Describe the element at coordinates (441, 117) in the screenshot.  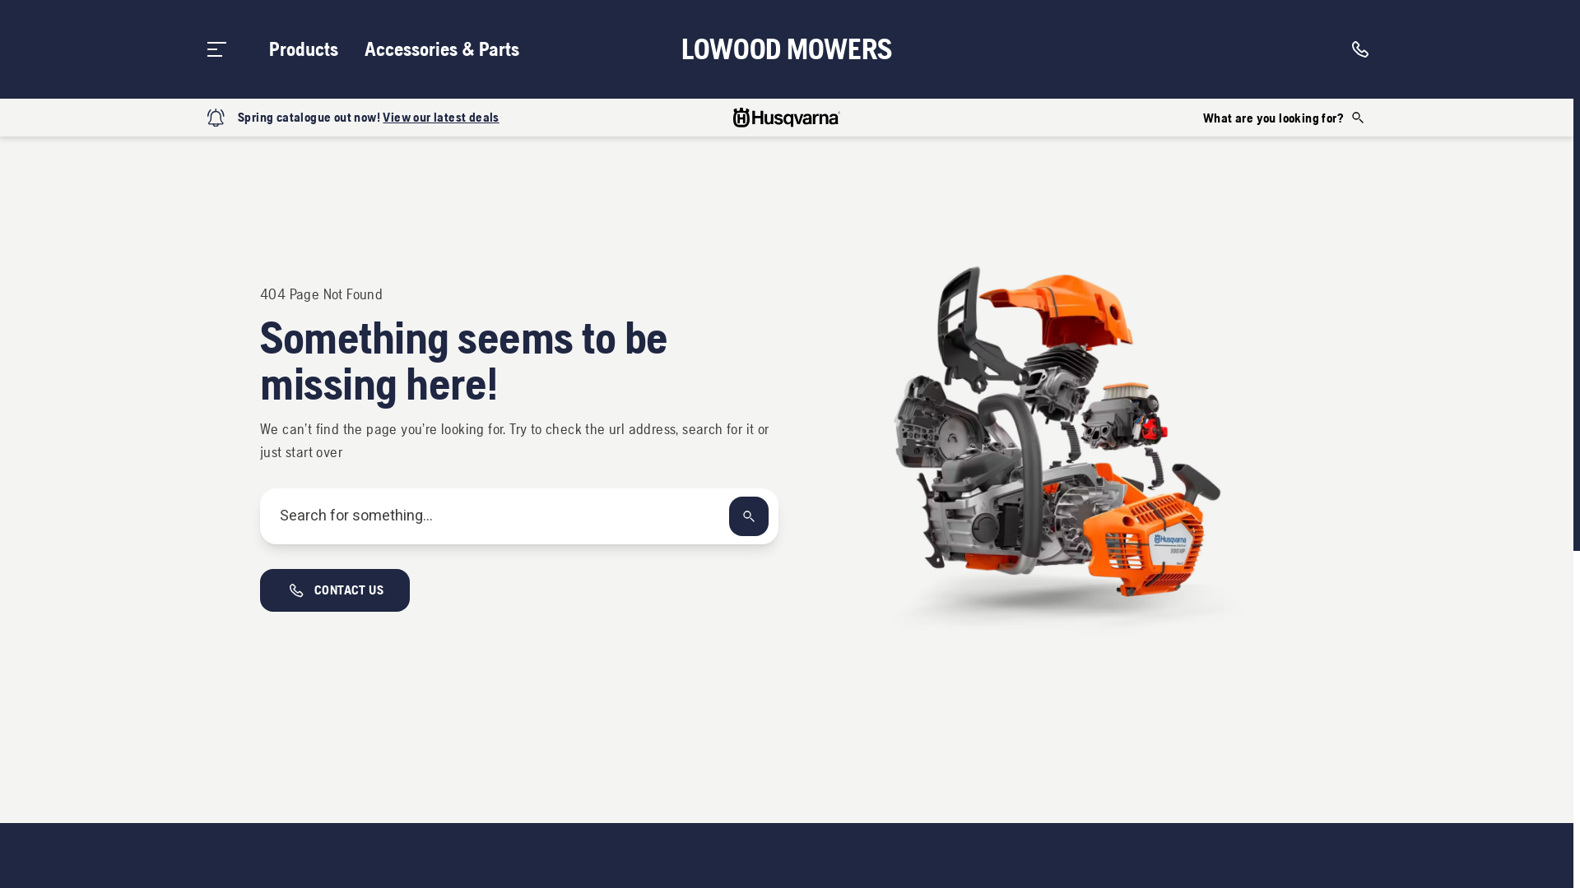
I see `View our latest deals` at that location.